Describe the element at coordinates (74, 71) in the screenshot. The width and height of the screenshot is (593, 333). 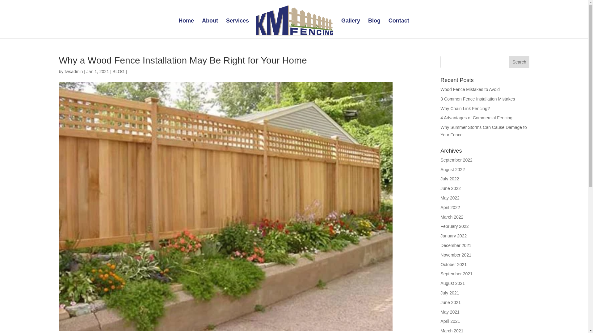
I see `Posts by fwsadmin` at that location.